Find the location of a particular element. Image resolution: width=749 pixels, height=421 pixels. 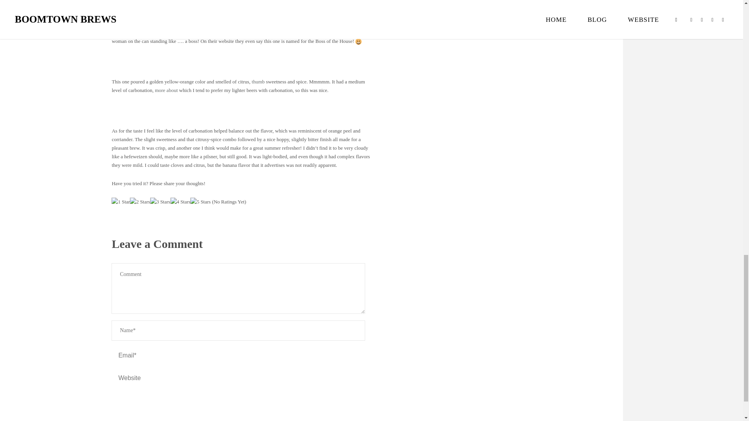

more about is located at coordinates (166, 90).